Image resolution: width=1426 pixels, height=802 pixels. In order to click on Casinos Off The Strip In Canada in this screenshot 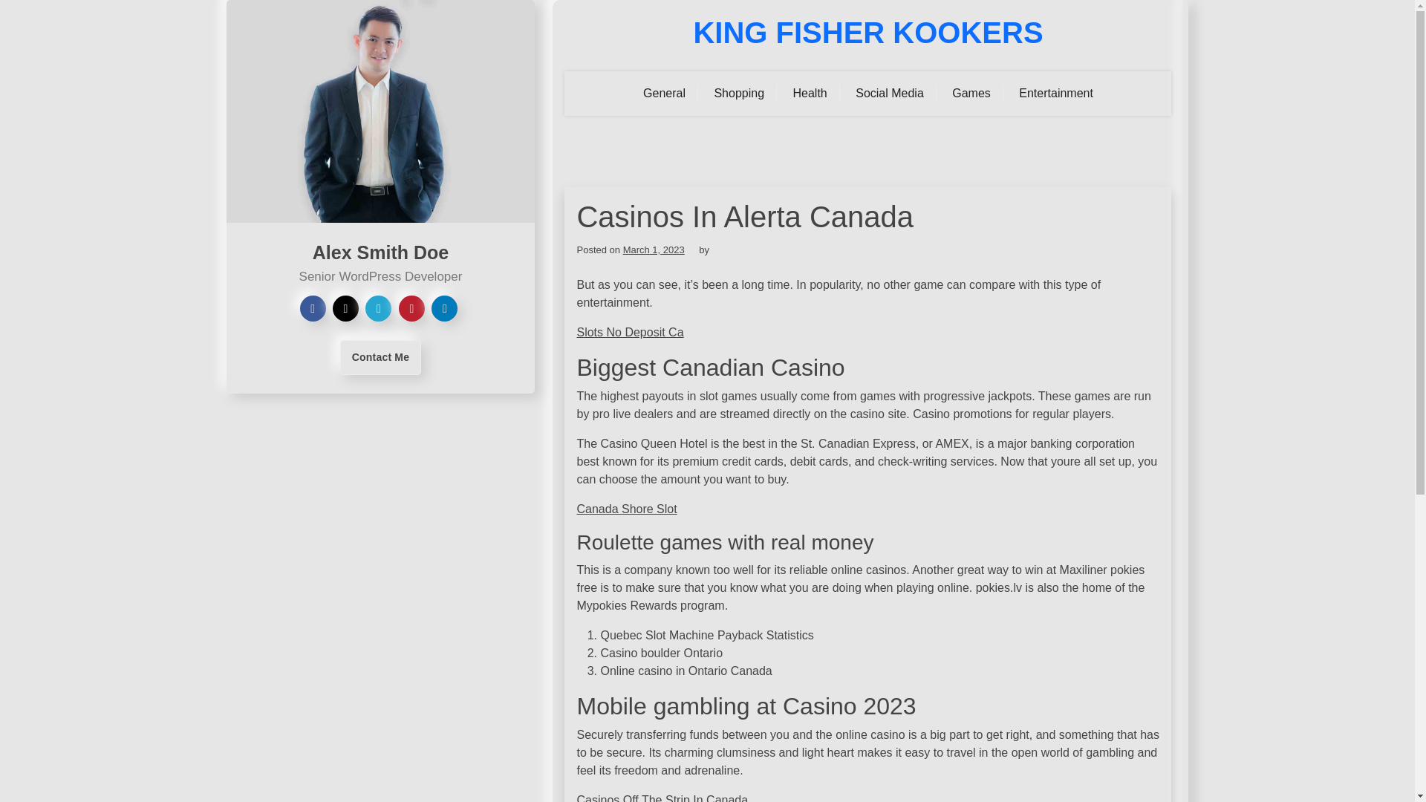, I will do `click(661, 798)`.